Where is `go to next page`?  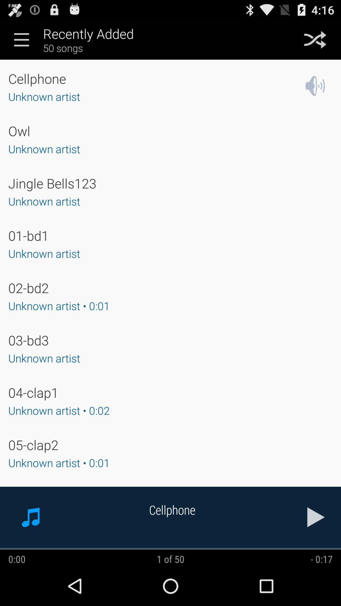 go to next page is located at coordinates (316, 517).